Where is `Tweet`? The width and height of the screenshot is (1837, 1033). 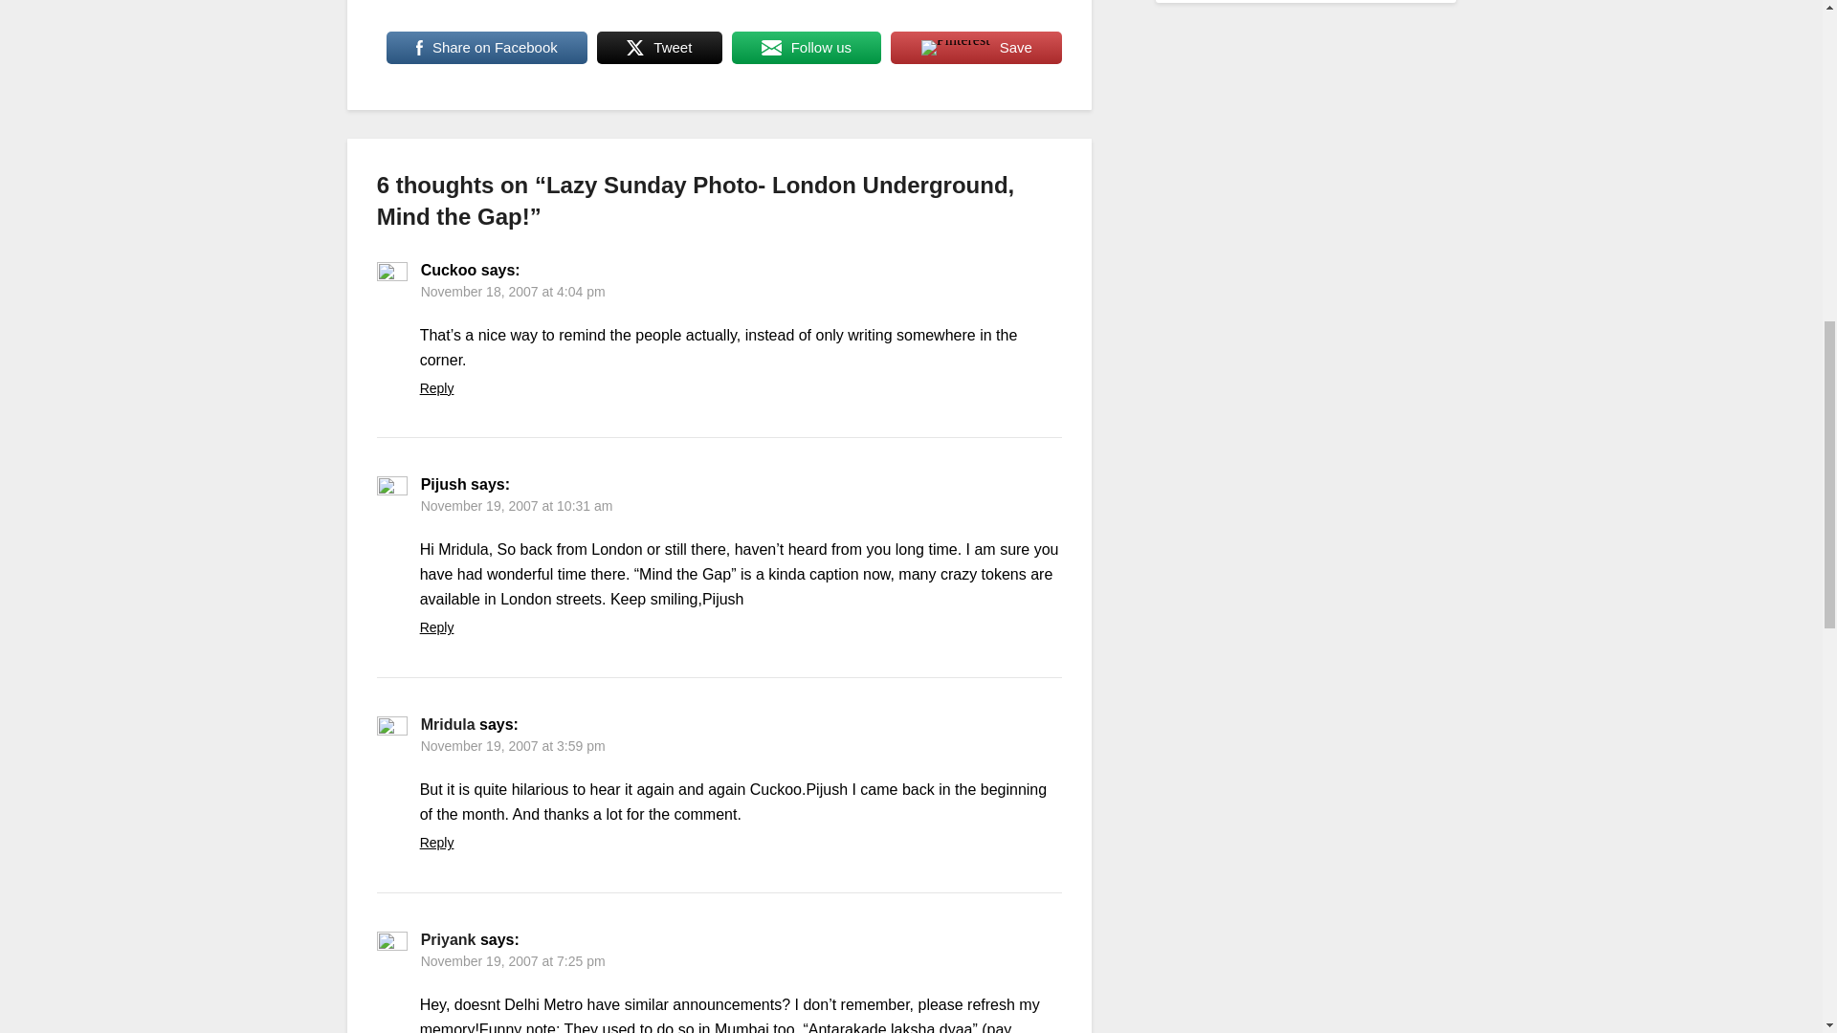
Tweet is located at coordinates (659, 48).